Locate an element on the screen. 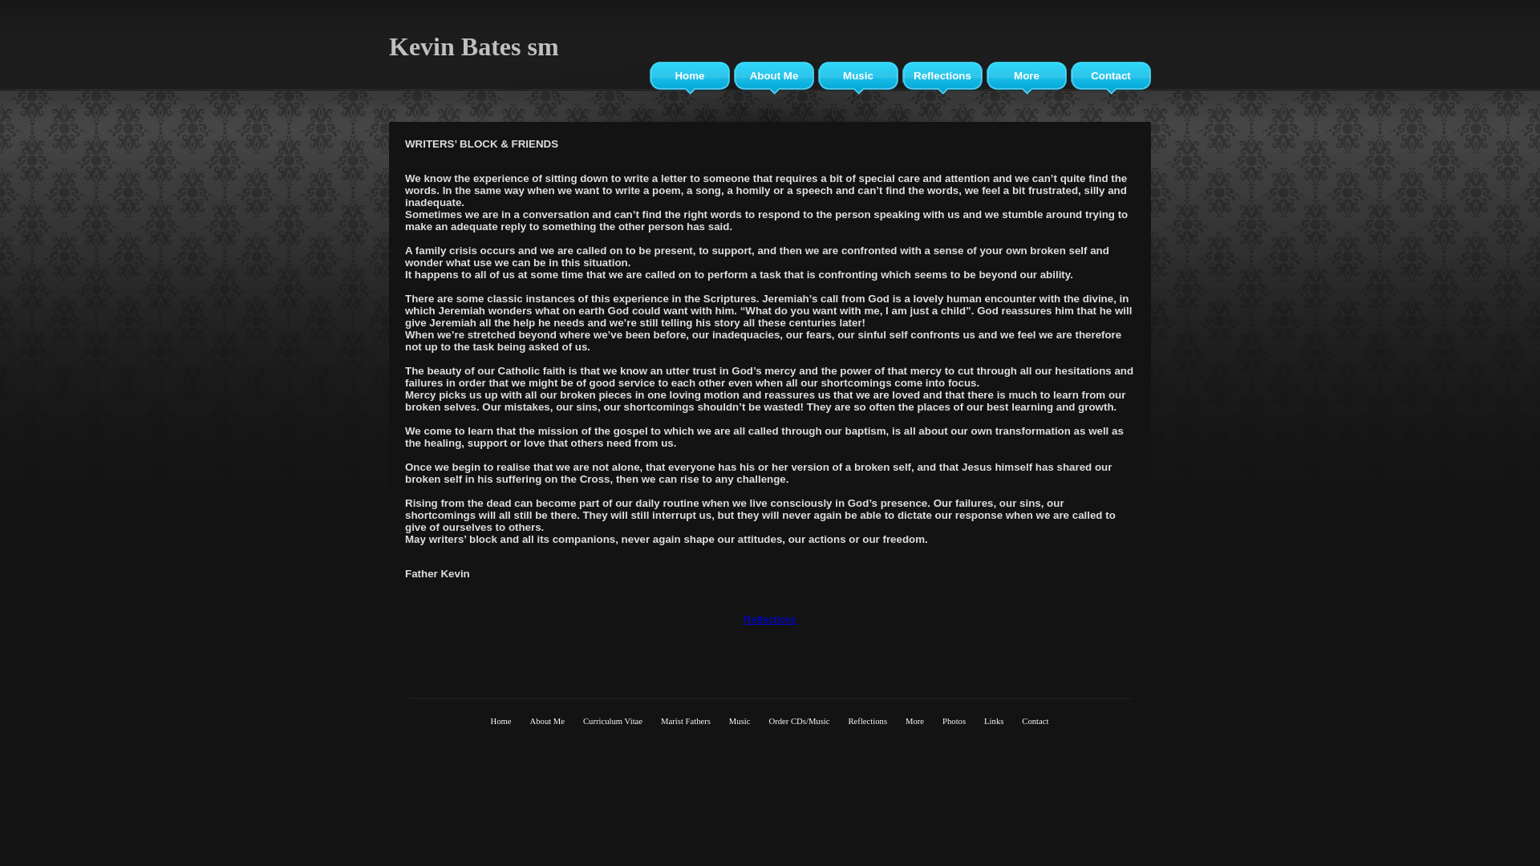  Home is located at coordinates (501, 720).